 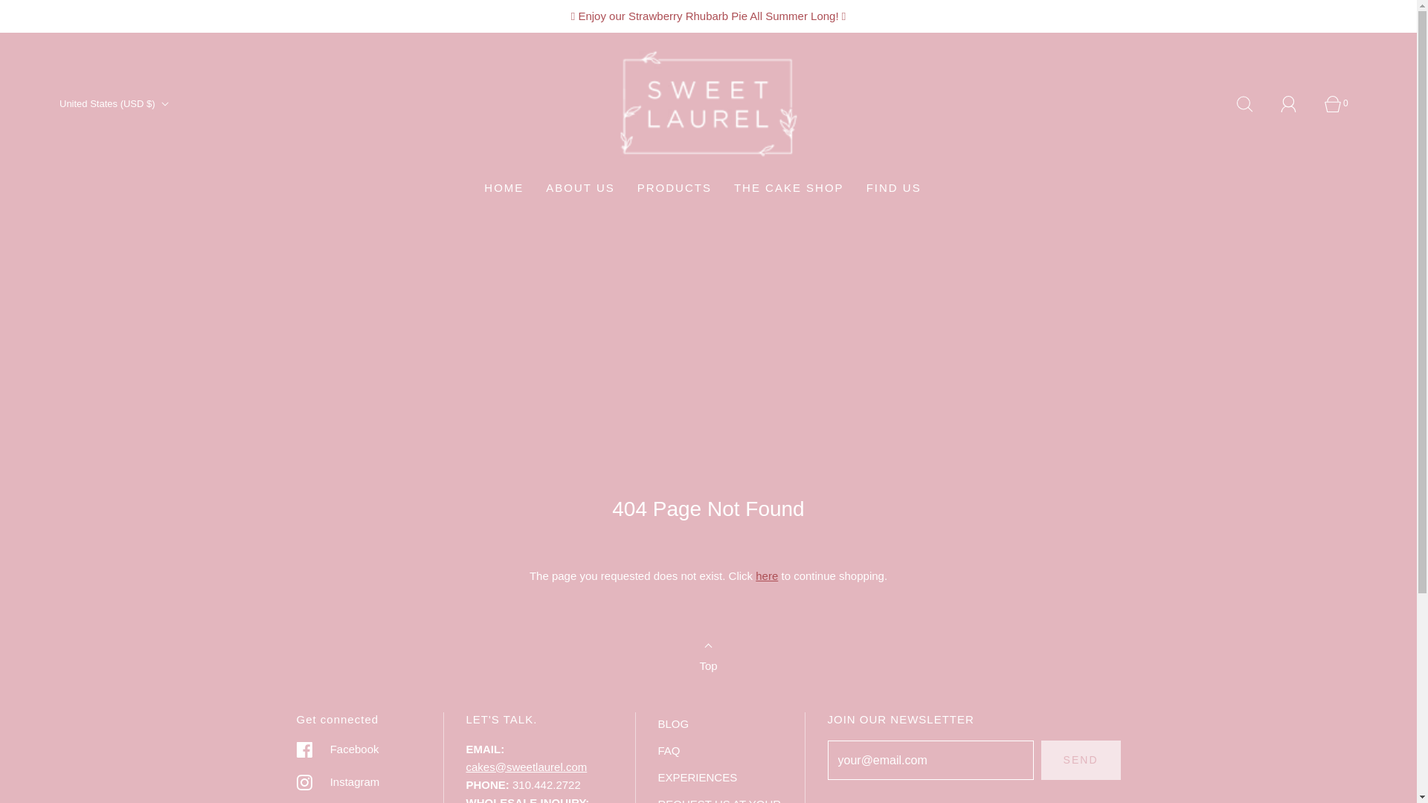 I want to click on PRODUCTS, so click(x=674, y=187).